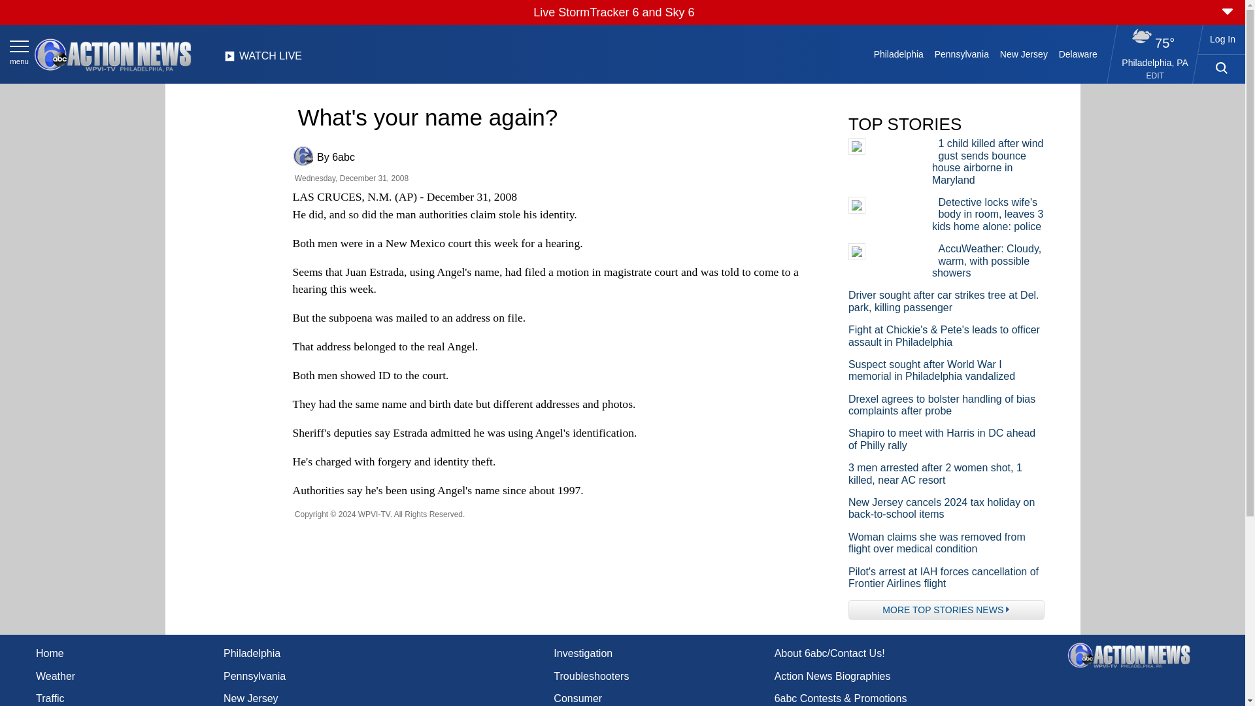 Image resolution: width=1255 pixels, height=706 pixels. What do you see at coordinates (263, 59) in the screenshot?
I see `WATCH LIVE` at bounding box center [263, 59].